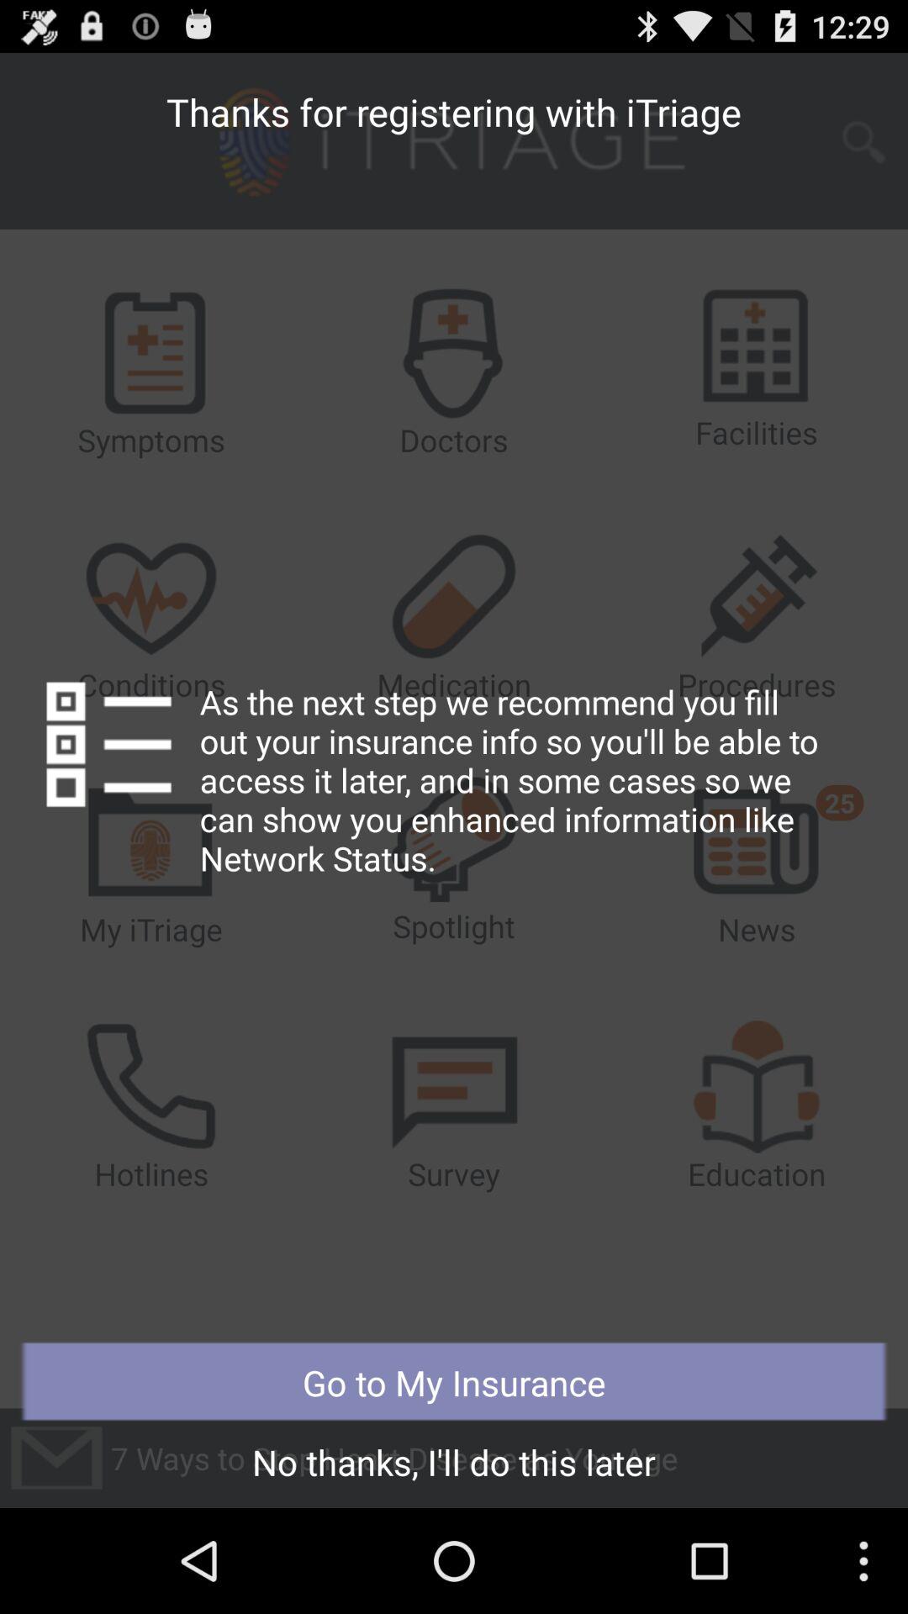  Describe the element at coordinates (454, 1467) in the screenshot. I see `jump to the no thanks i item` at that location.